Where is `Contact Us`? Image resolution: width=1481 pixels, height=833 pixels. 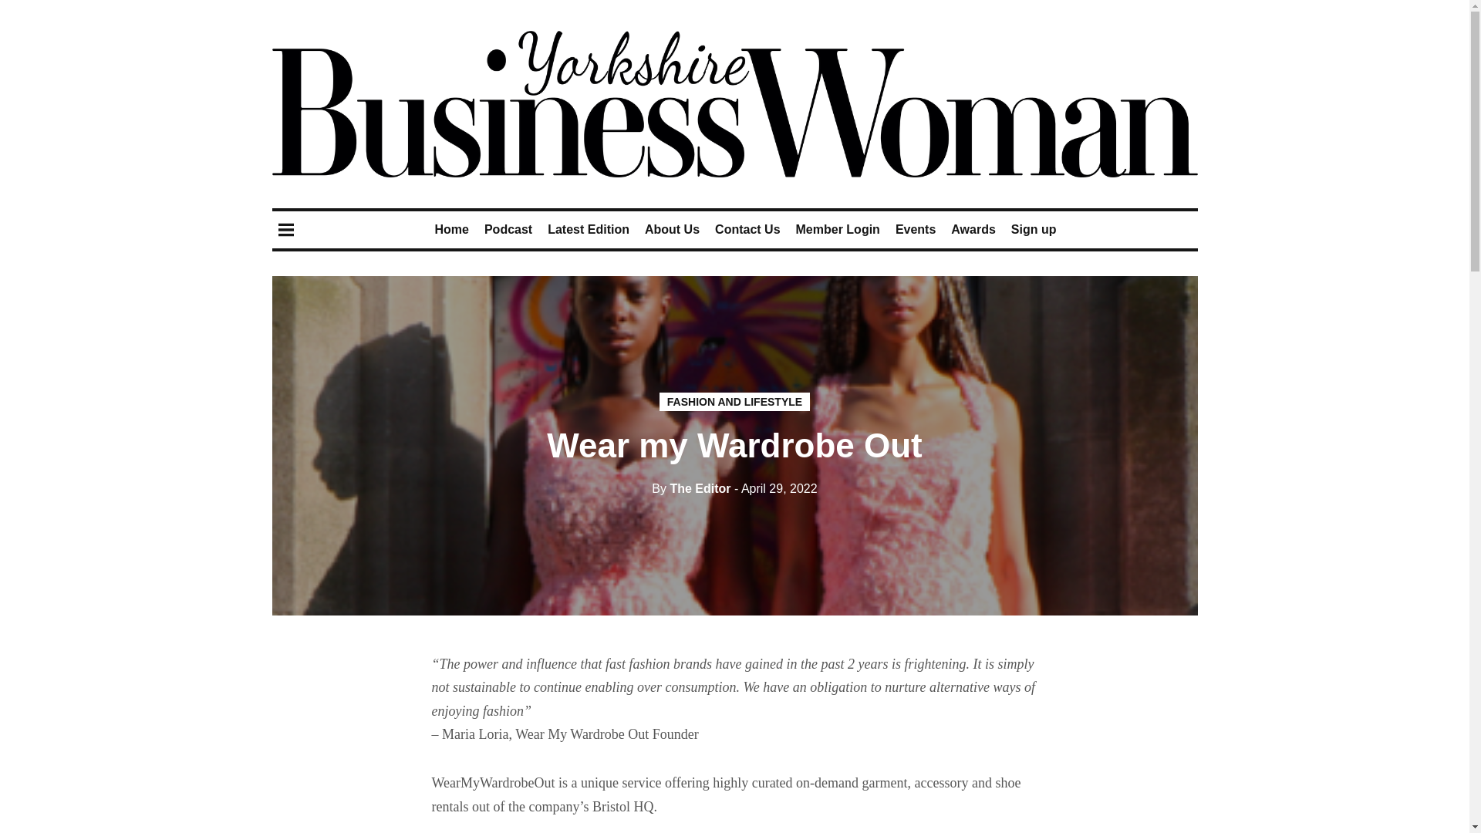
Contact Us is located at coordinates (747, 229).